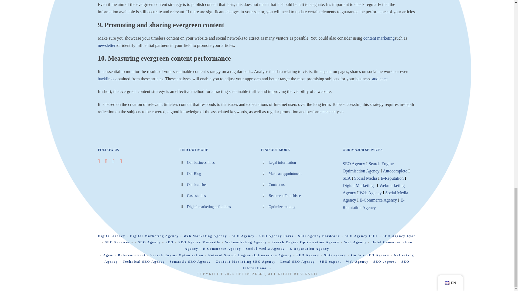  I want to click on Contact page, so click(277, 185).